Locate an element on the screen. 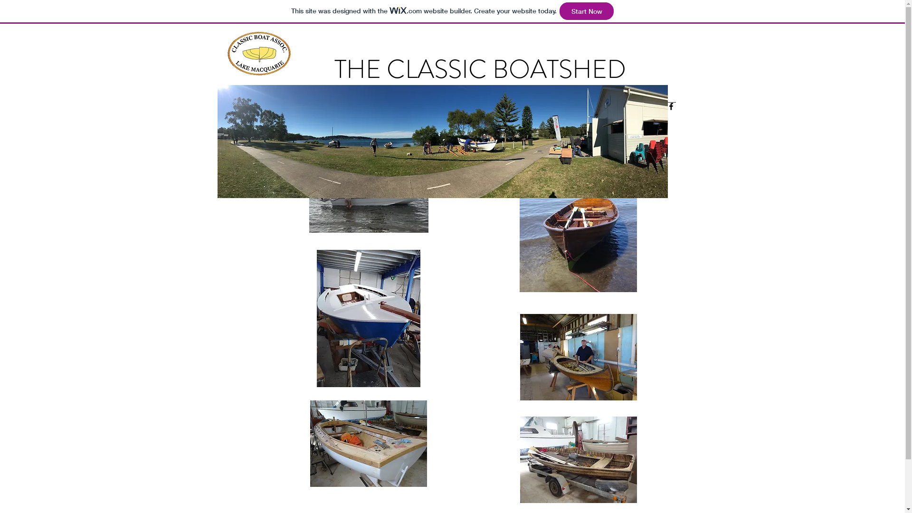 The image size is (912, 513). Join Us is located at coordinates (578, 115).